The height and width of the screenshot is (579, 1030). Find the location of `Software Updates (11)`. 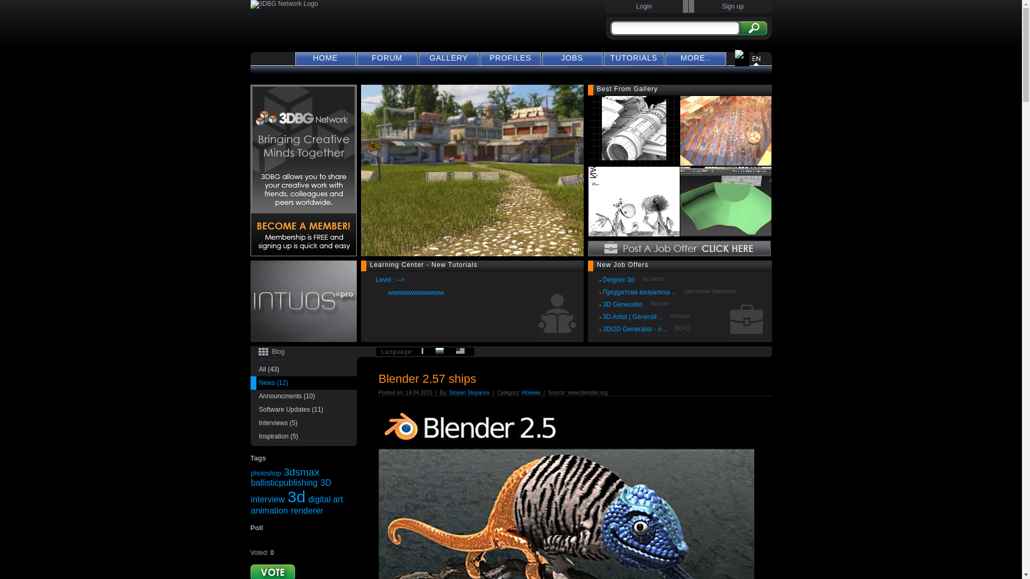

Software Updates (11) is located at coordinates (303, 410).